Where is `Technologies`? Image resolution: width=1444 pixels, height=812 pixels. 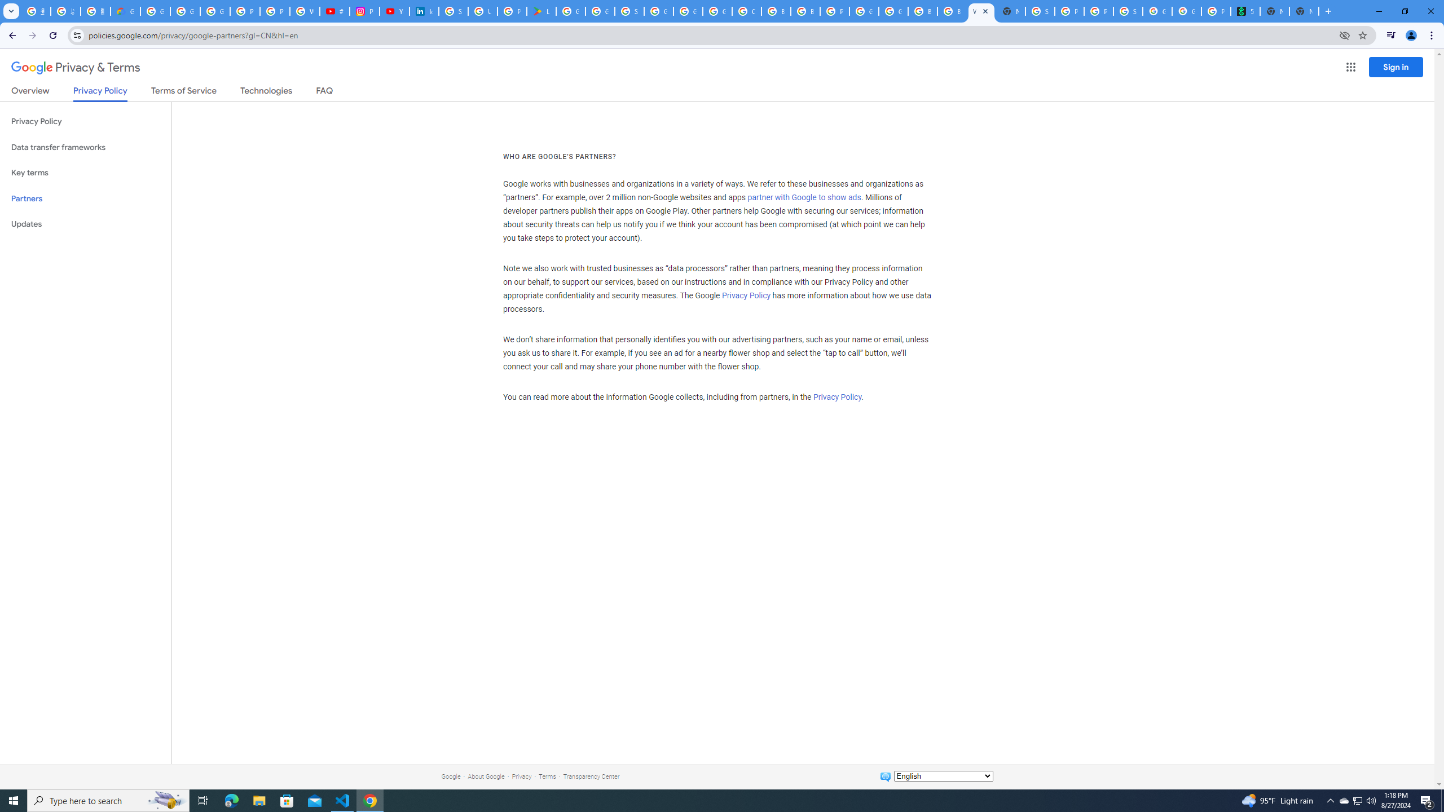
Technologies is located at coordinates (266, 92).